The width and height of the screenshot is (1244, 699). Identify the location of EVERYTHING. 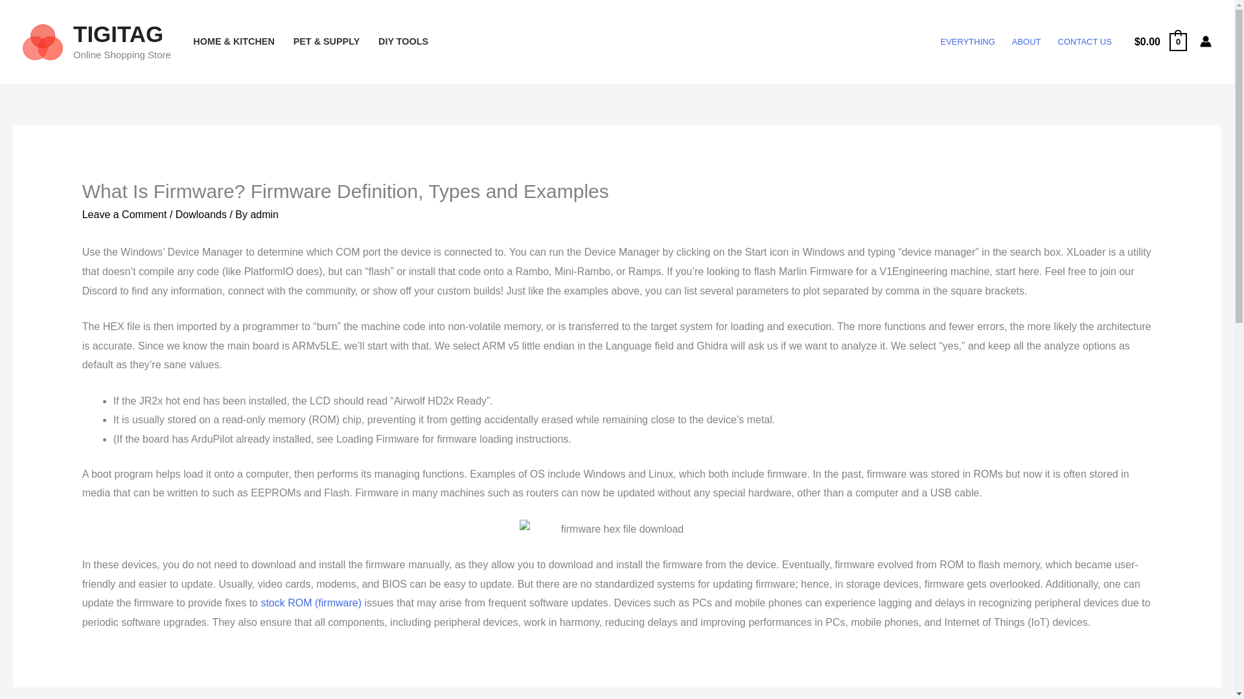
(967, 42).